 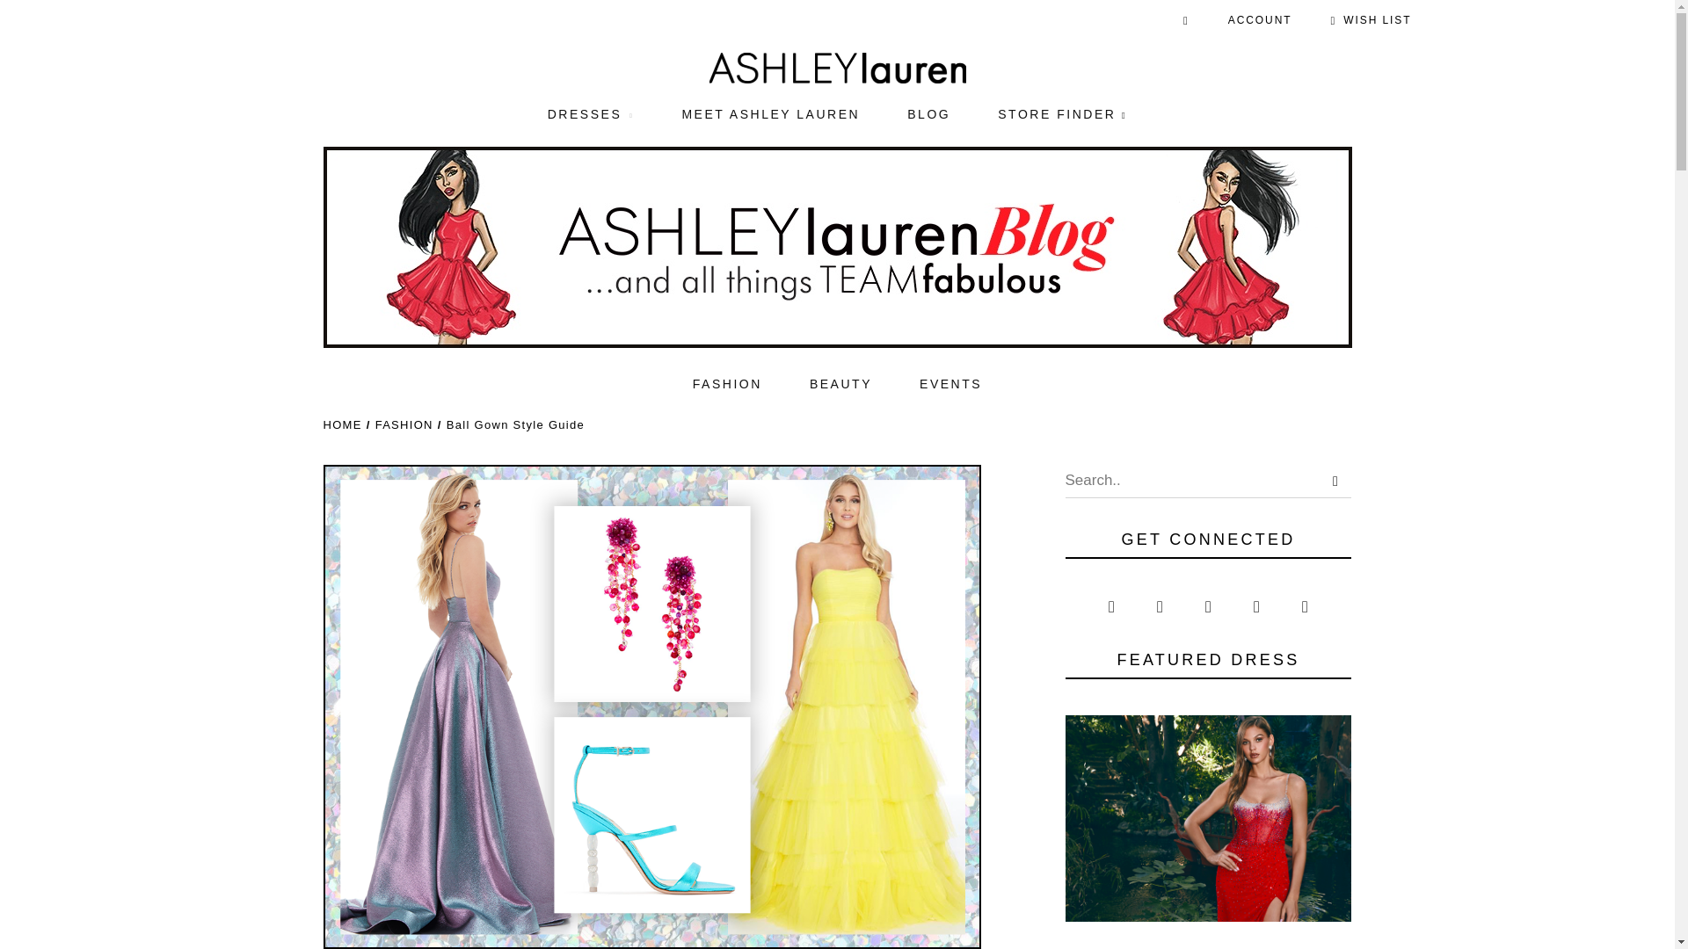 What do you see at coordinates (727, 383) in the screenshot?
I see `FASHION` at bounding box center [727, 383].